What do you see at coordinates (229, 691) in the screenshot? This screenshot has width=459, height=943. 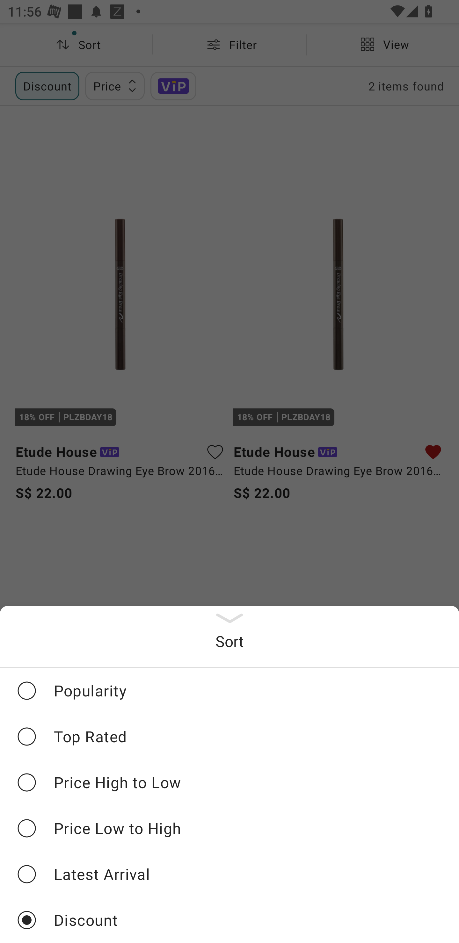 I see `Popularity` at bounding box center [229, 691].